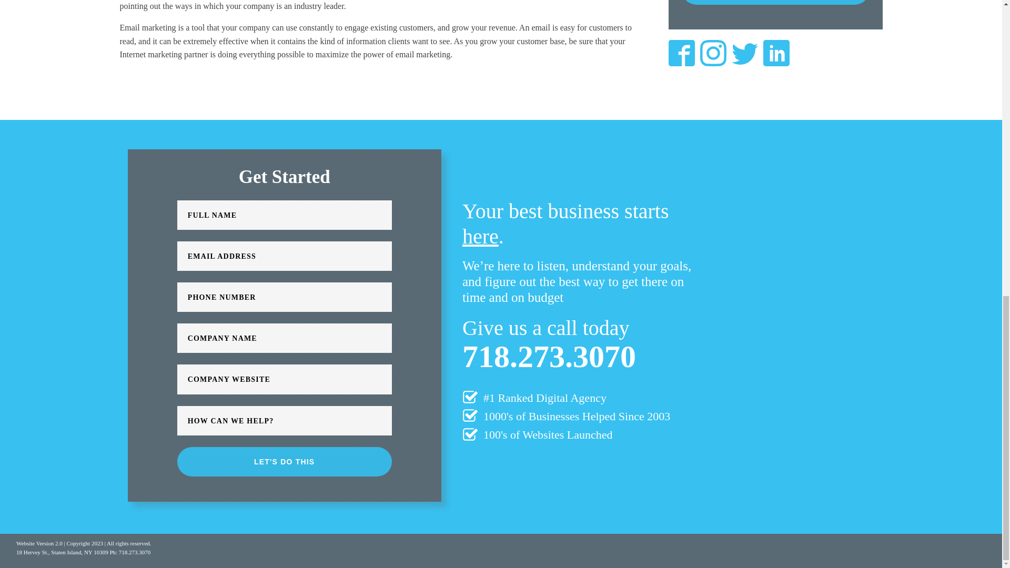 The width and height of the screenshot is (1010, 568). What do you see at coordinates (775, 2) in the screenshot?
I see `Let's Do This` at bounding box center [775, 2].